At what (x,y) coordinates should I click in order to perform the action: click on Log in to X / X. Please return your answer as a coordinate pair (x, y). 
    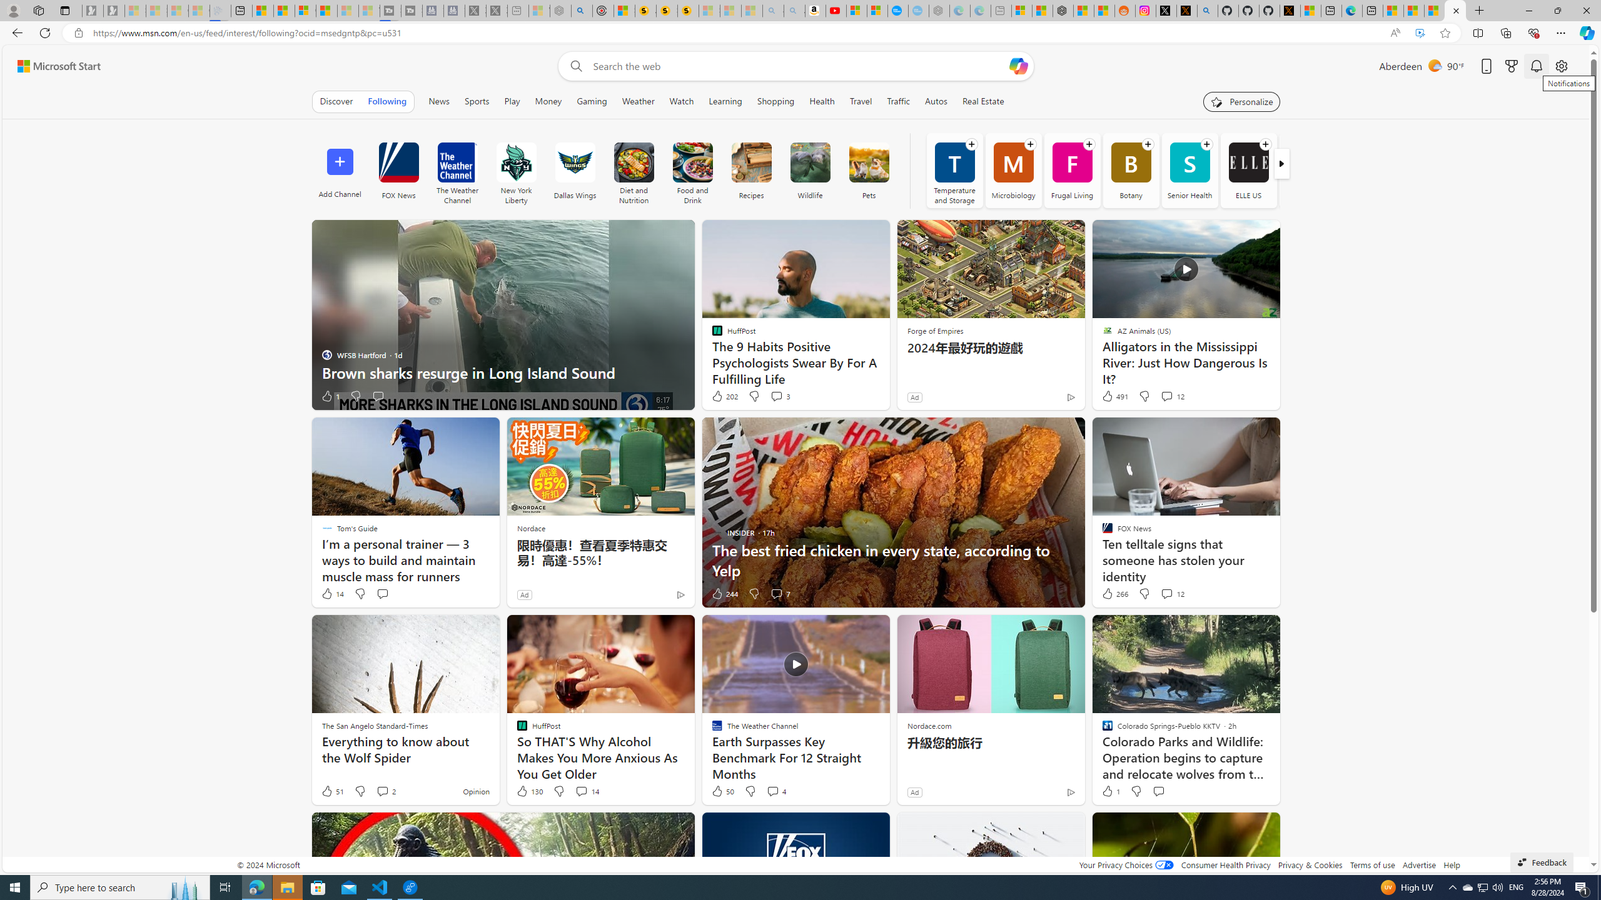
    Looking at the image, I should click on (1166, 11).